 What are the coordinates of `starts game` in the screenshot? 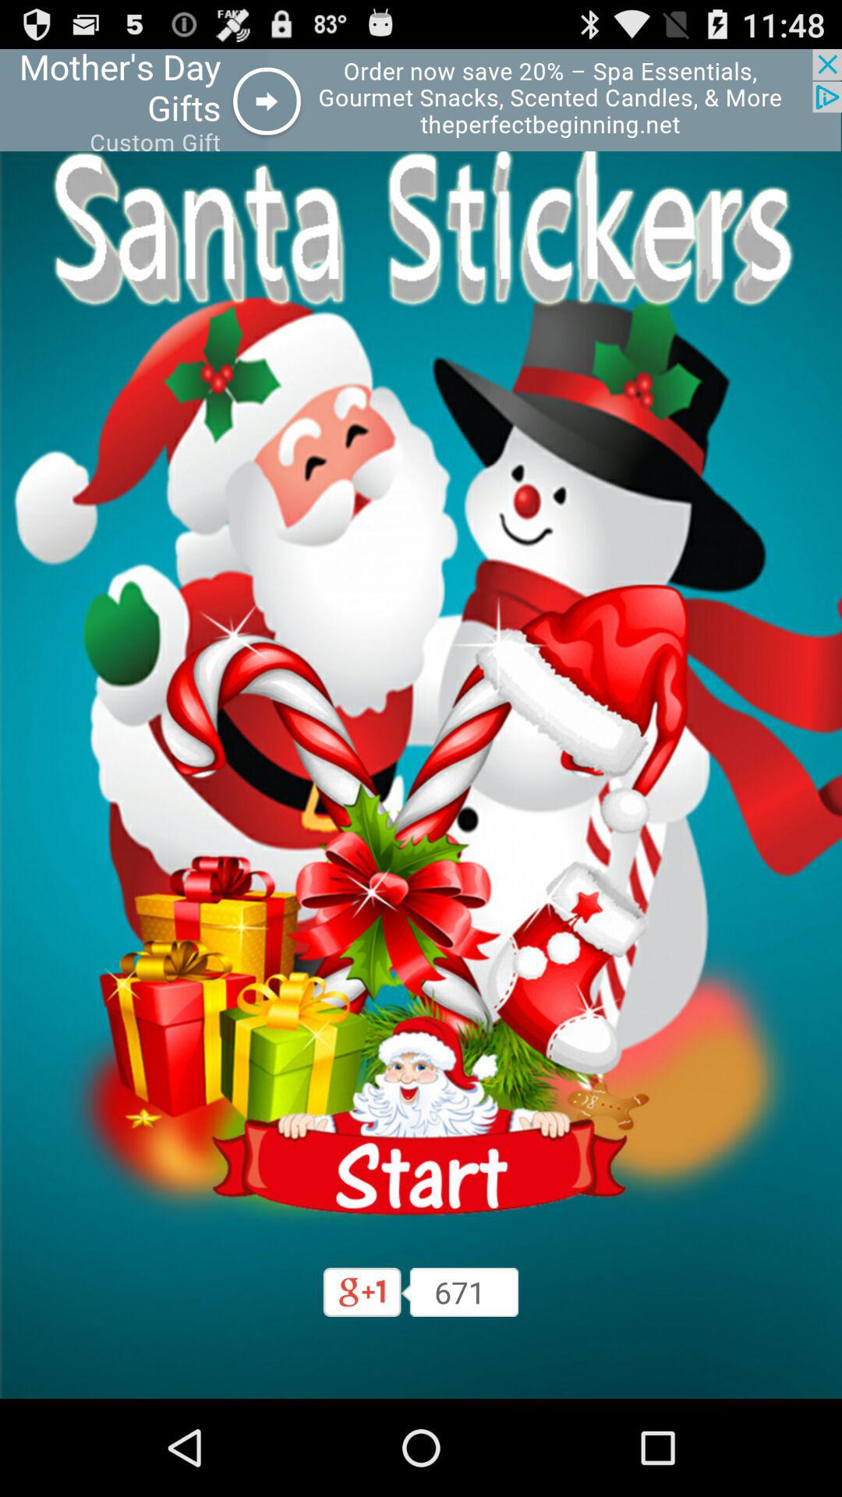 It's located at (421, 1117).